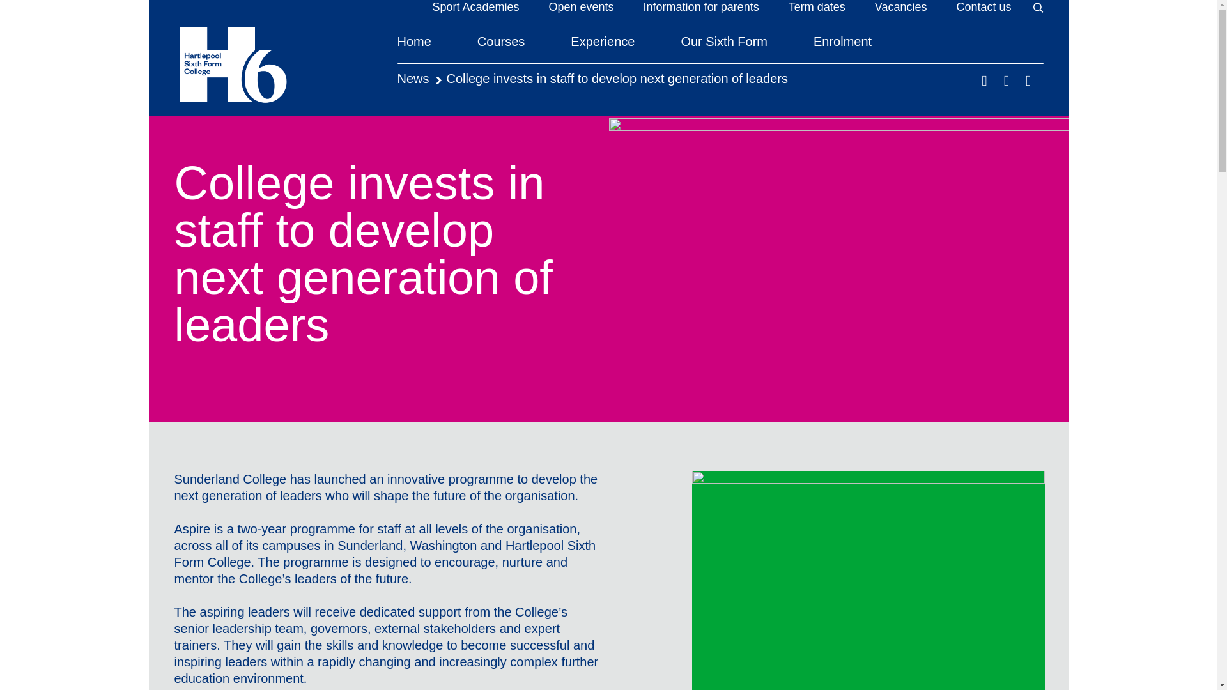  I want to click on Term dates, so click(817, 8).